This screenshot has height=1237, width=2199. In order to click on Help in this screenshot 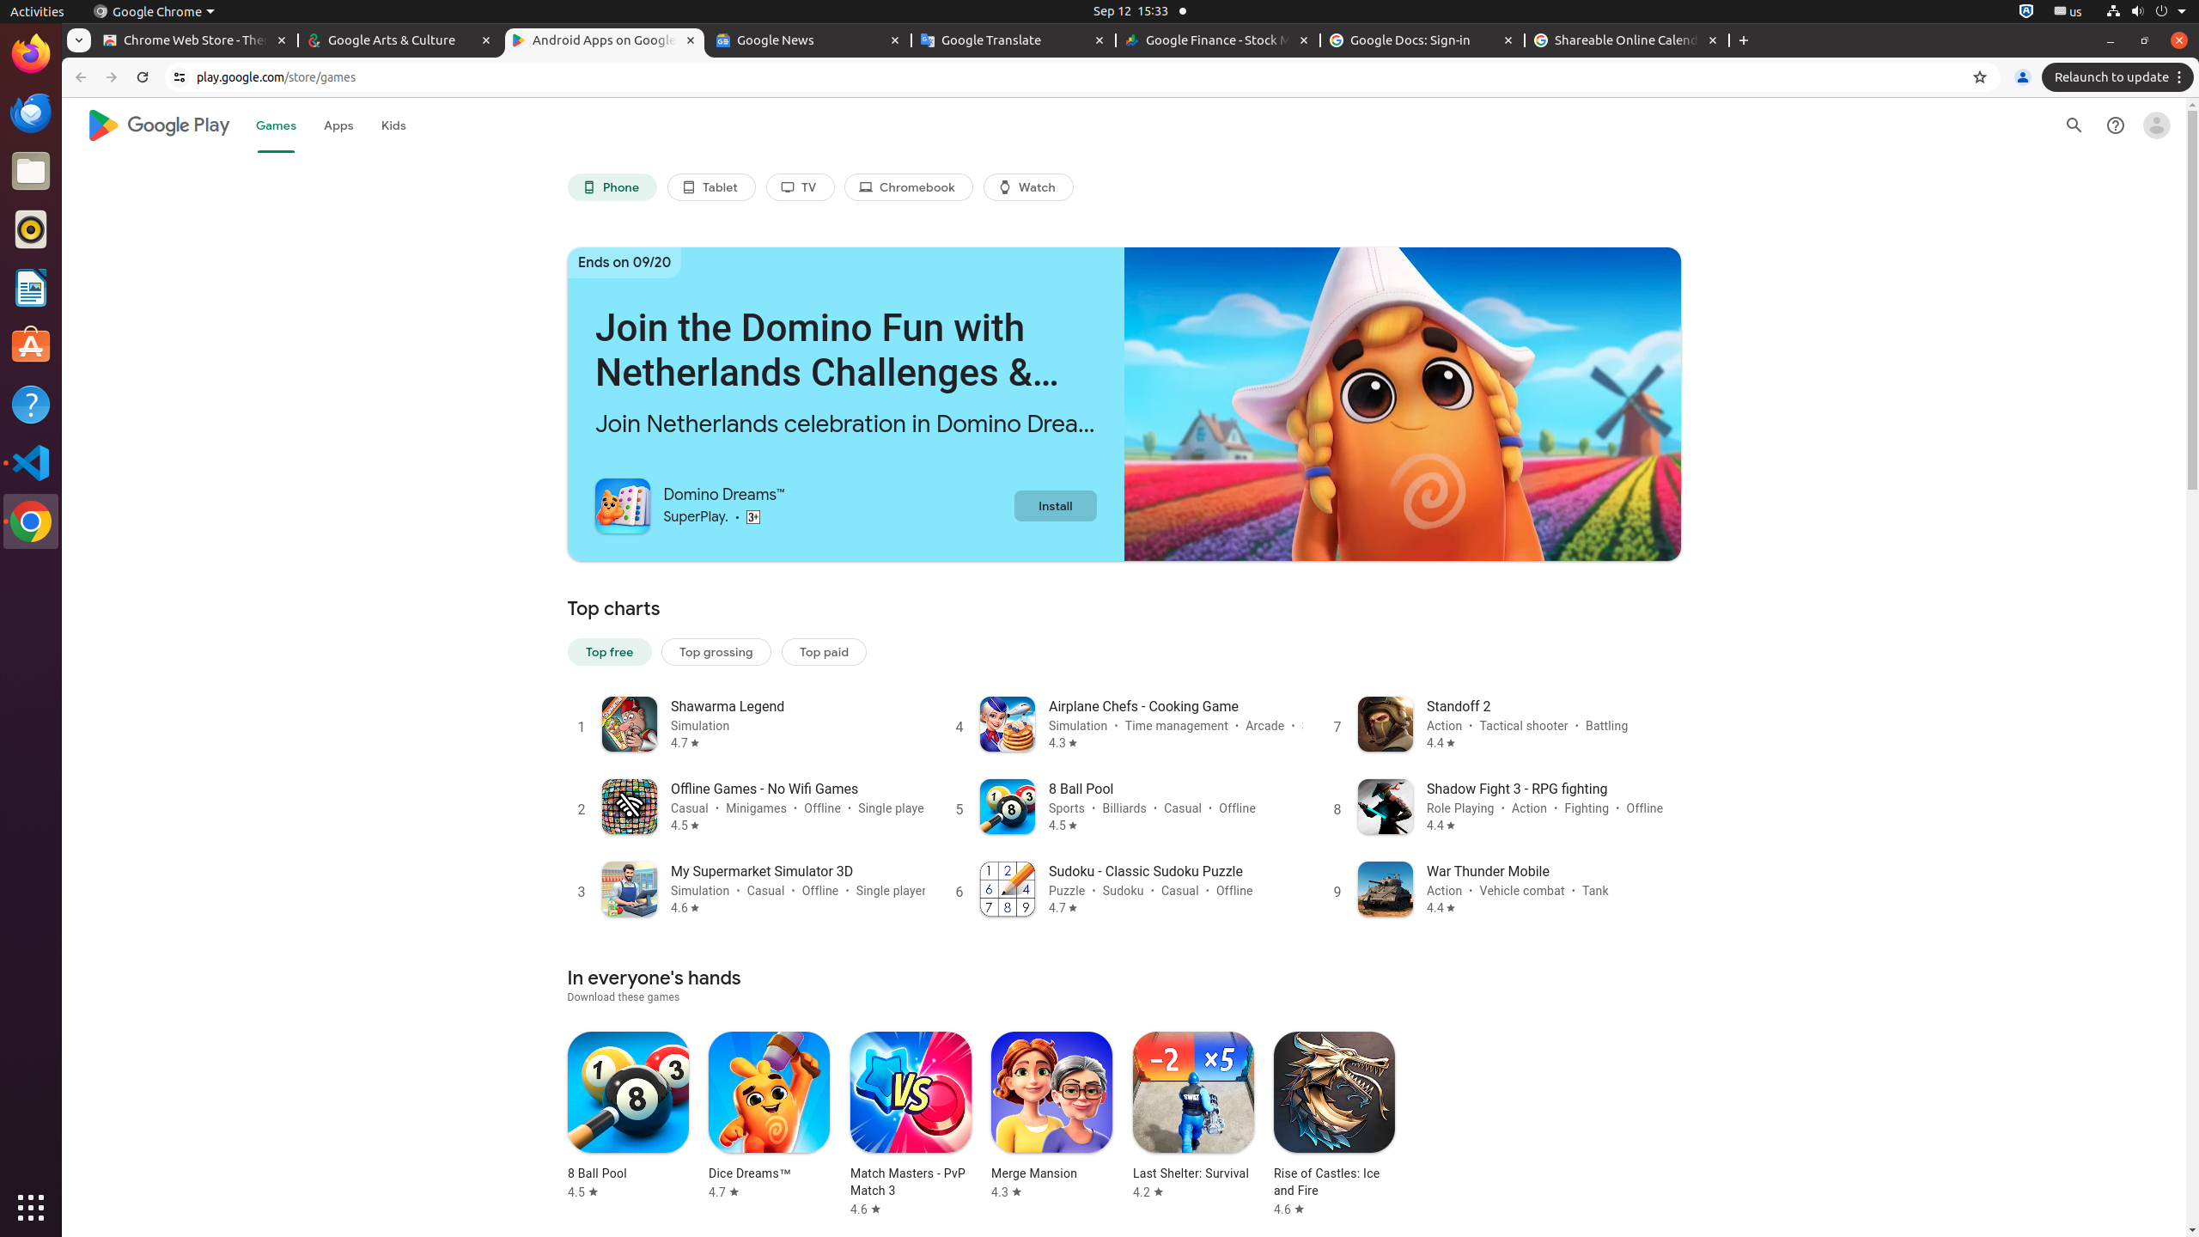, I will do `click(31, 404)`.